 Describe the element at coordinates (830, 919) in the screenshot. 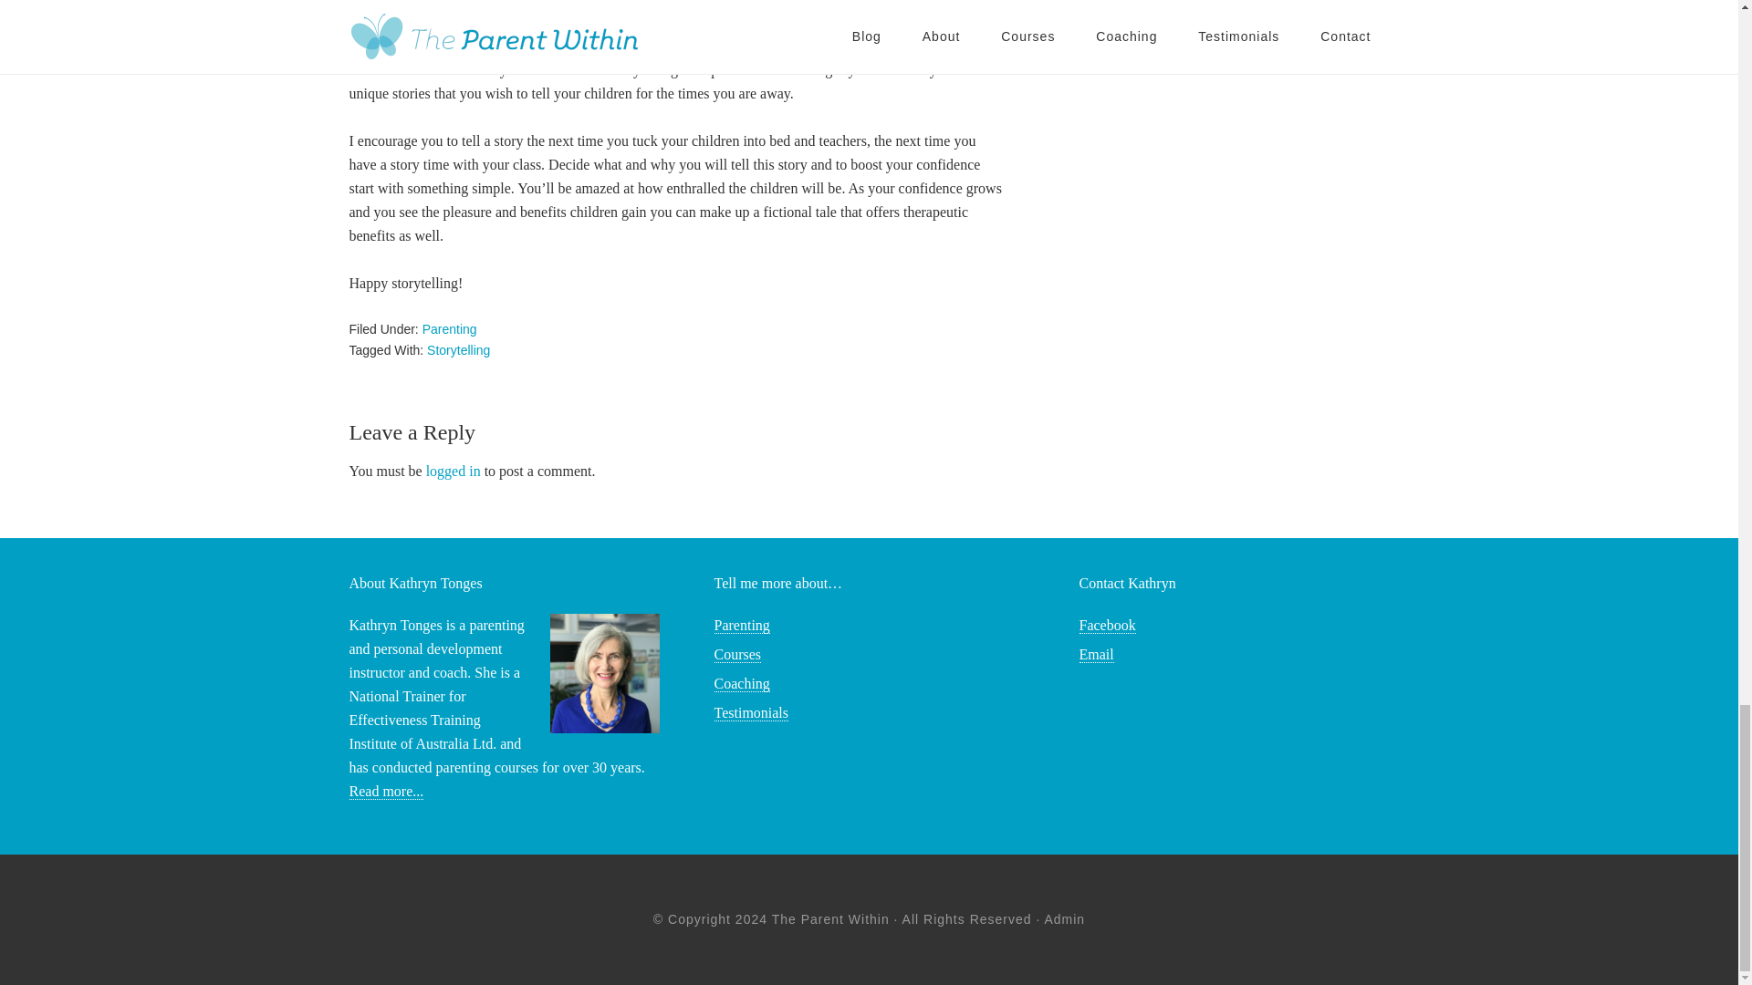

I see `The Parent Within` at that location.